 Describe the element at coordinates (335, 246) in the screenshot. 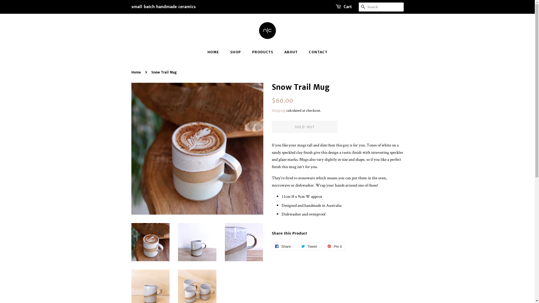

I see `Pin it
Pin on Pinterest` at that location.